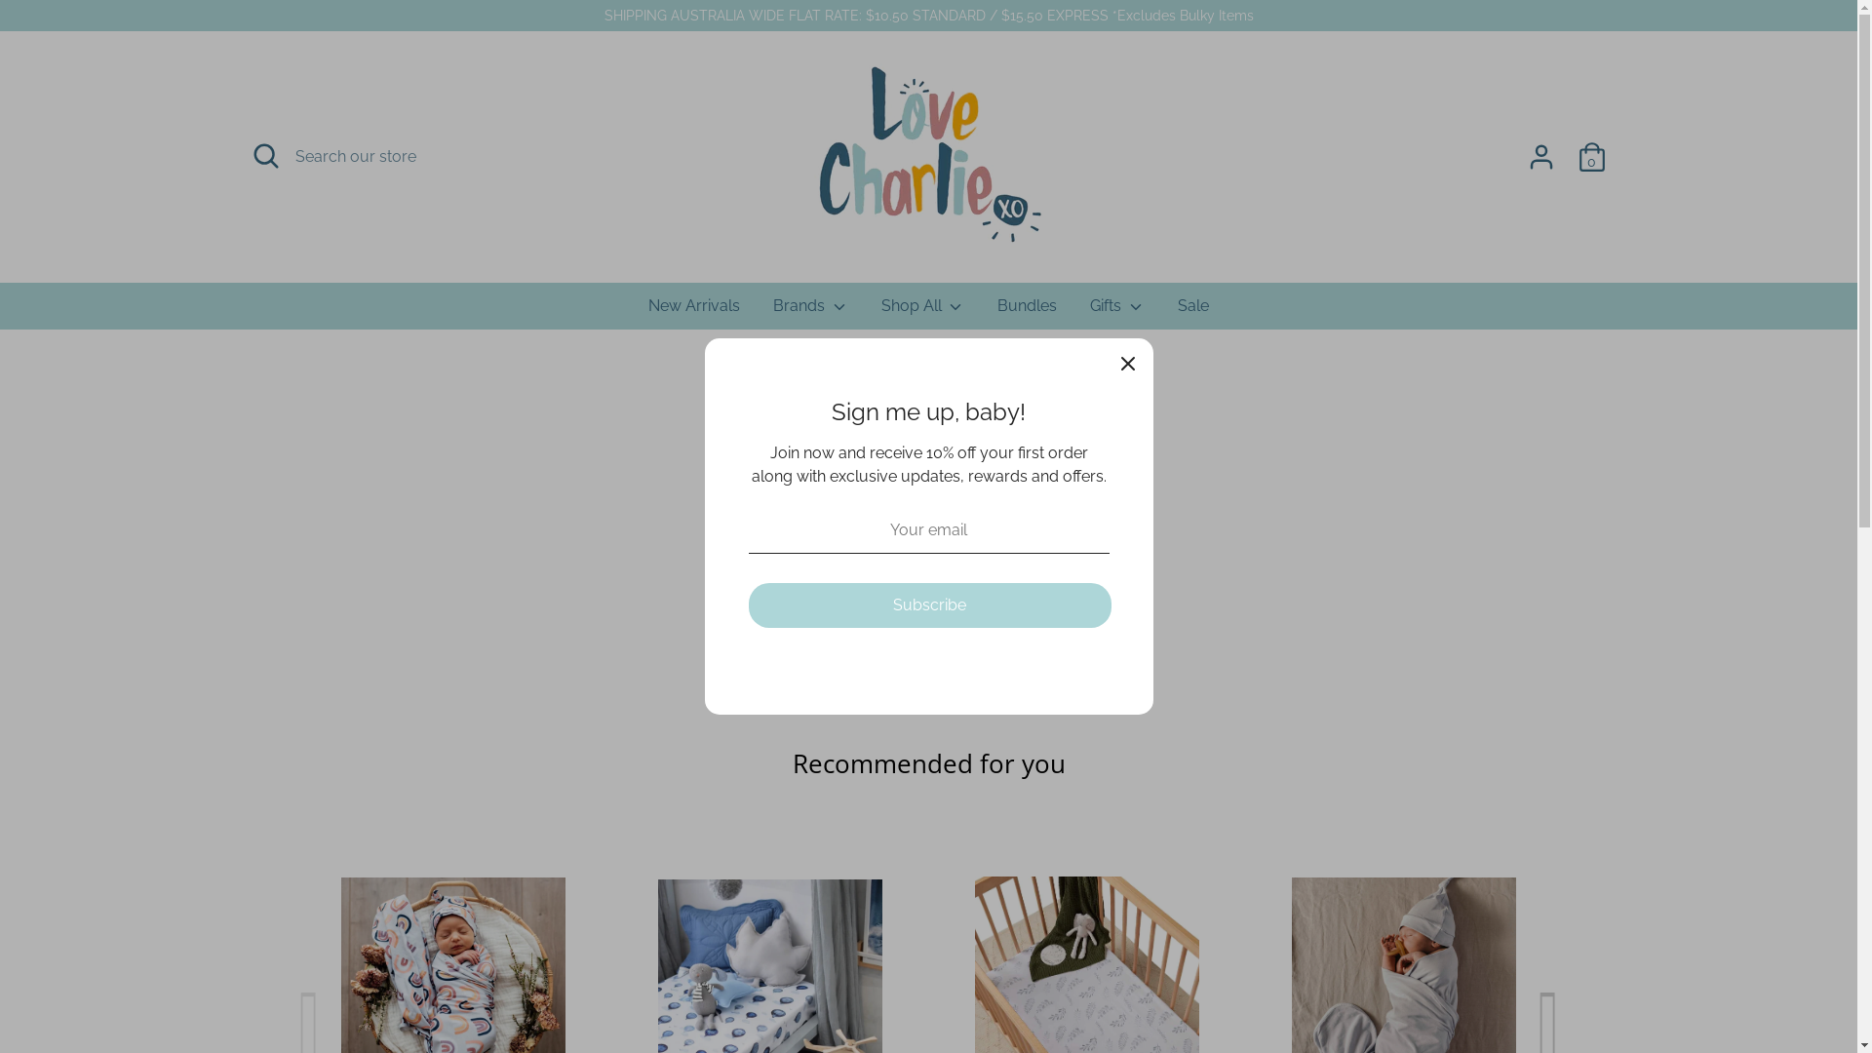 The image size is (1872, 1053). What do you see at coordinates (1149, 869) in the screenshot?
I see `Sign up` at bounding box center [1149, 869].